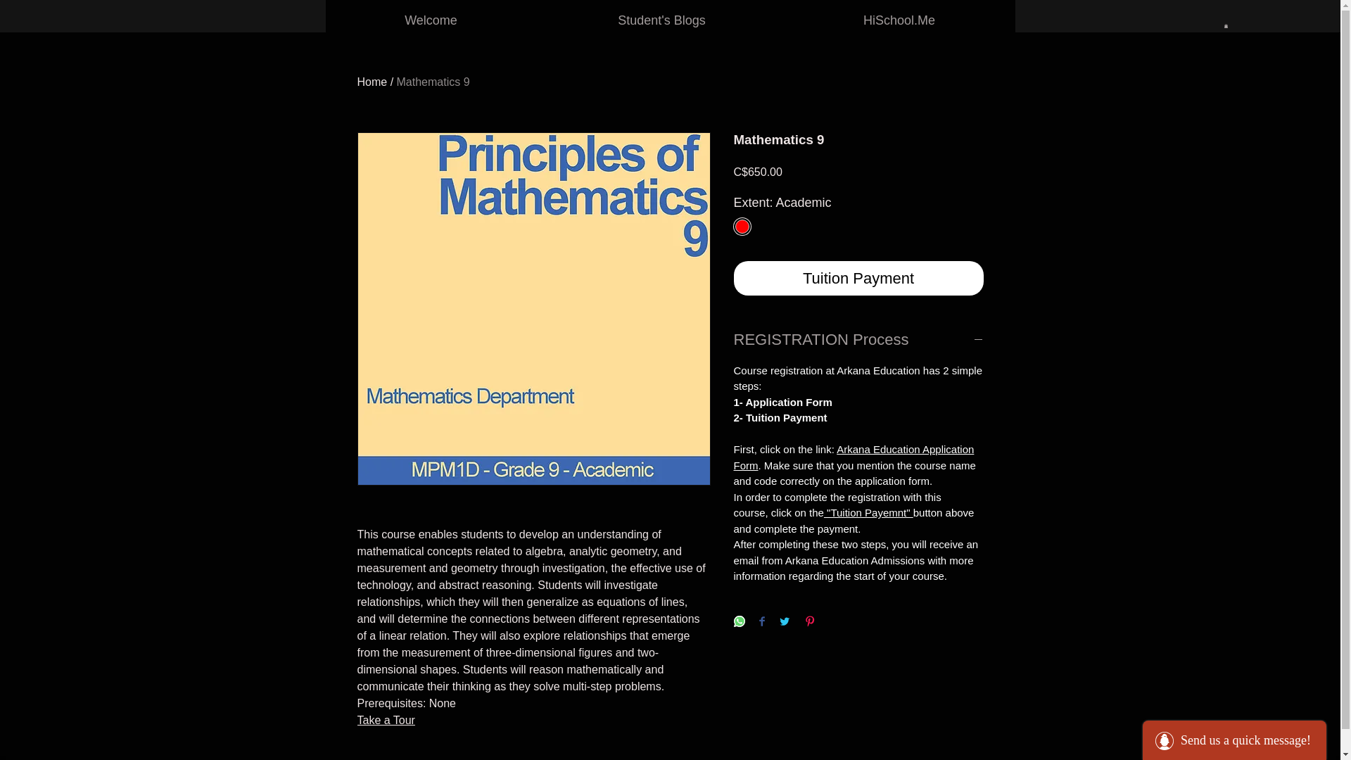 This screenshot has height=760, width=1351. I want to click on Student's Blogs, so click(661, 20).